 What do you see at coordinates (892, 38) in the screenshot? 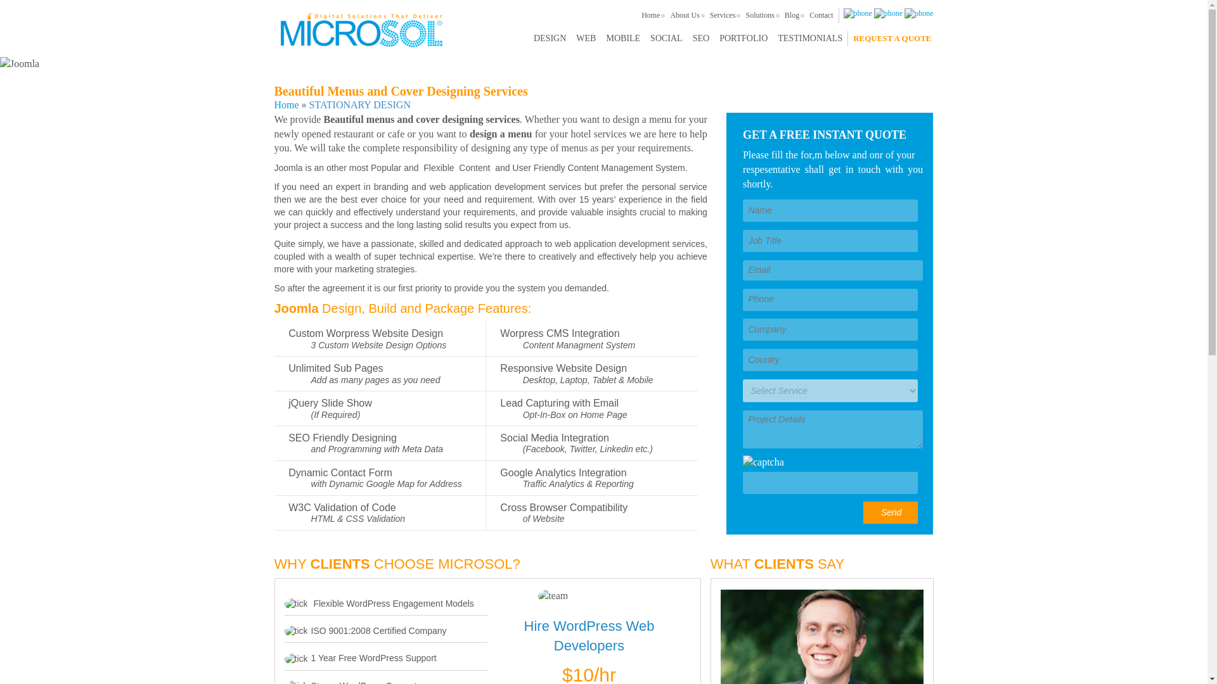
I see `REQUEST A QUOTE` at bounding box center [892, 38].